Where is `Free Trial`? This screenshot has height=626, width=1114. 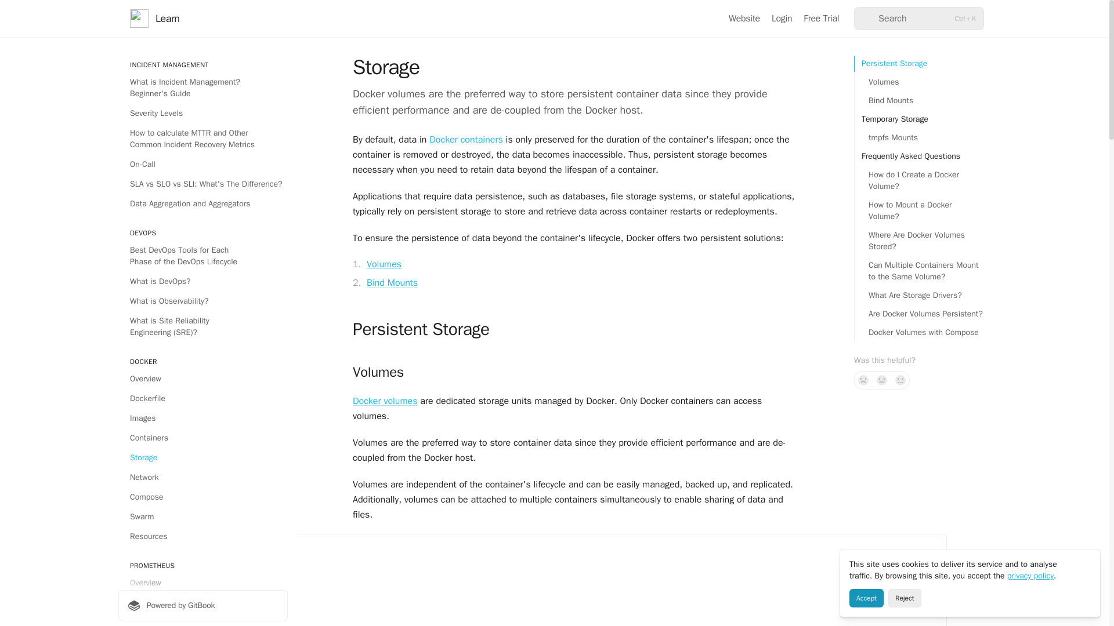
Free Trial is located at coordinates (820, 19).